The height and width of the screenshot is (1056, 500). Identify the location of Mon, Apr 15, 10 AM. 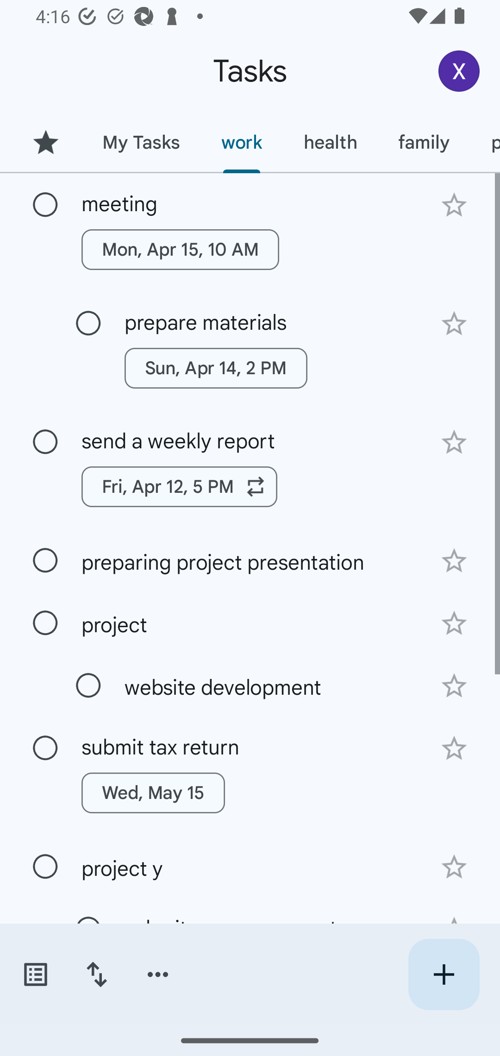
(180, 249).